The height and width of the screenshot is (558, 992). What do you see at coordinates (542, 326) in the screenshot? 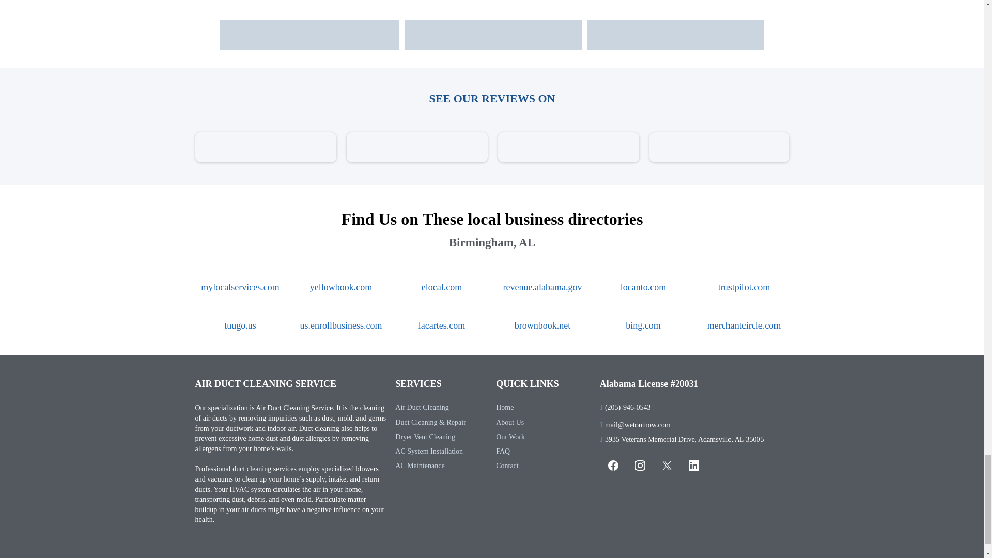
I see `brownbook.net` at bounding box center [542, 326].